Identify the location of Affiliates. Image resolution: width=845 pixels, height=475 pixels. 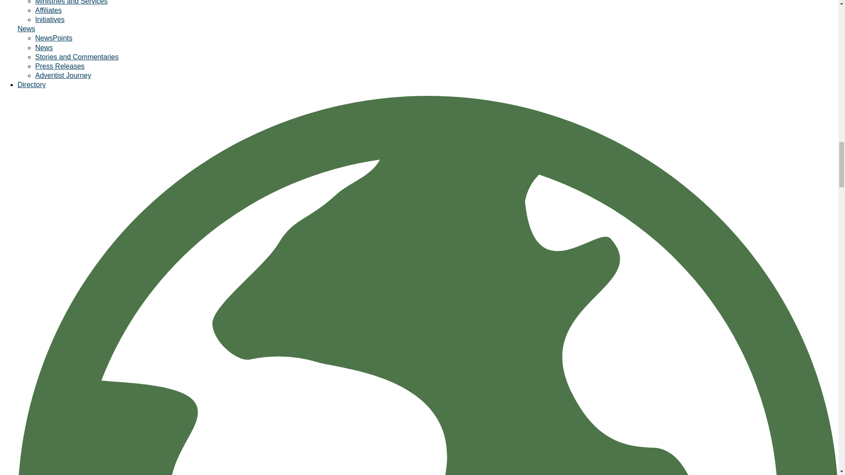
(48, 11).